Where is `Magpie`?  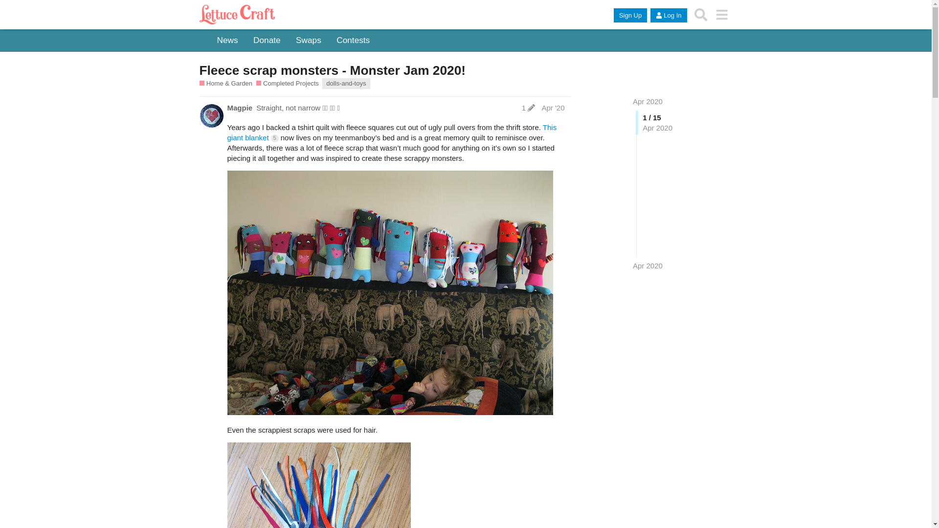
Magpie is located at coordinates (240, 108).